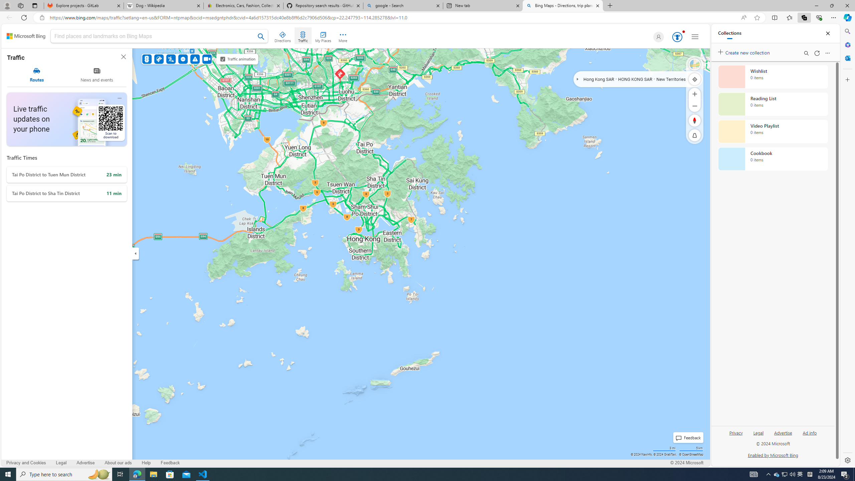  What do you see at coordinates (159, 37) in the screenshot?
I see `Class: inputbox` at bounding box center [159, 37].